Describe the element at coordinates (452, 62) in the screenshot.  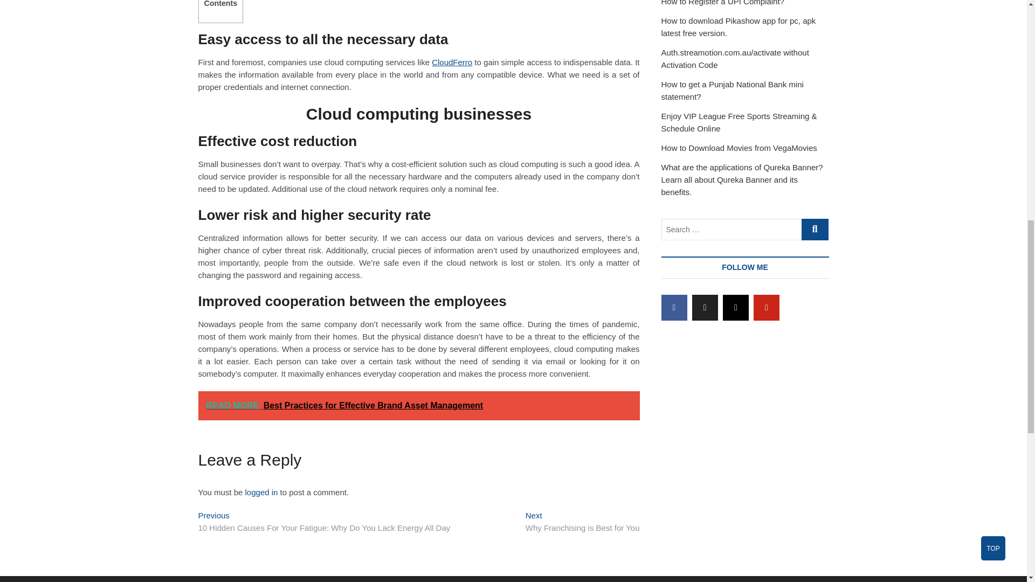
I see `CloudFerro` at that location.